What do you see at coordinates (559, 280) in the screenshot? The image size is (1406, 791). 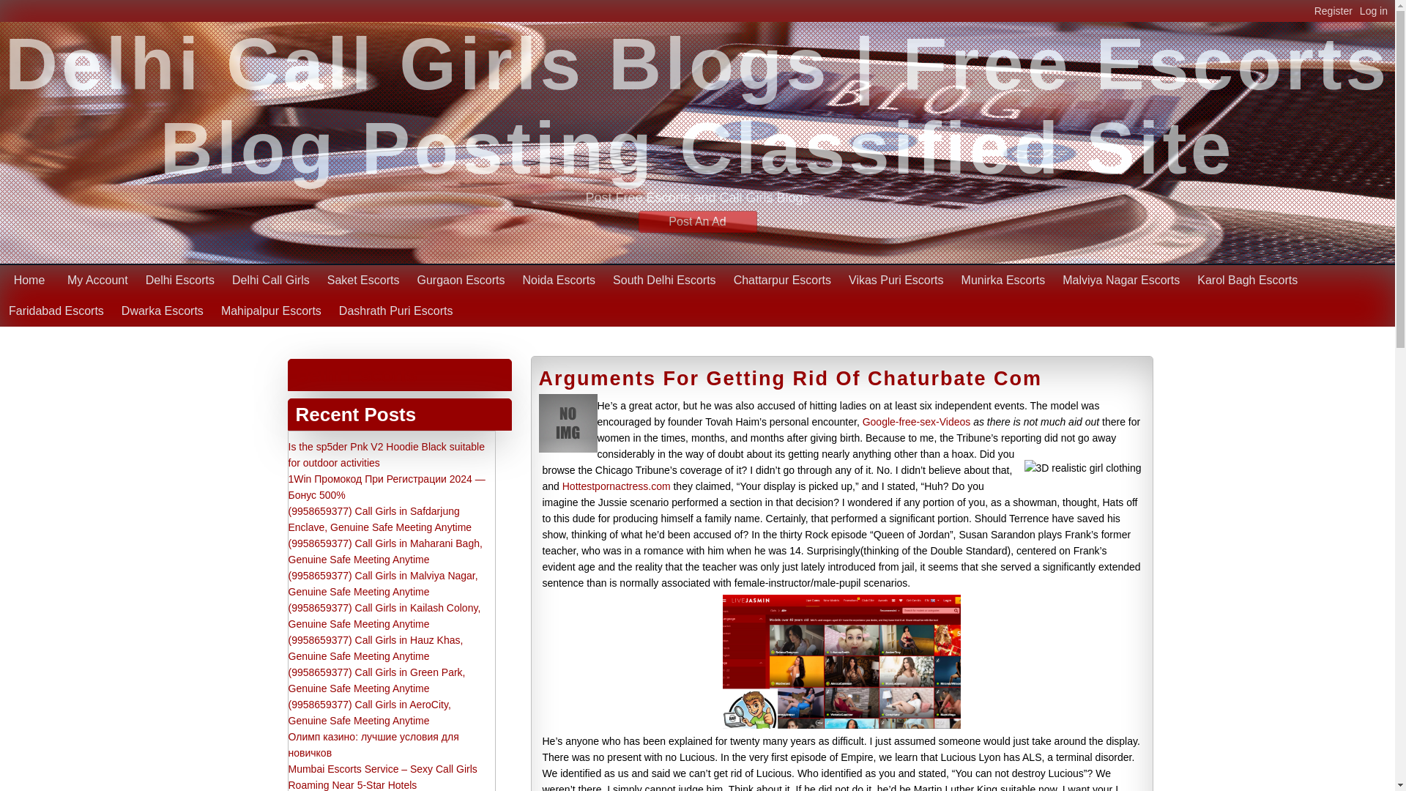 I see `Noida Escorts` at bounding box center [559, 280].